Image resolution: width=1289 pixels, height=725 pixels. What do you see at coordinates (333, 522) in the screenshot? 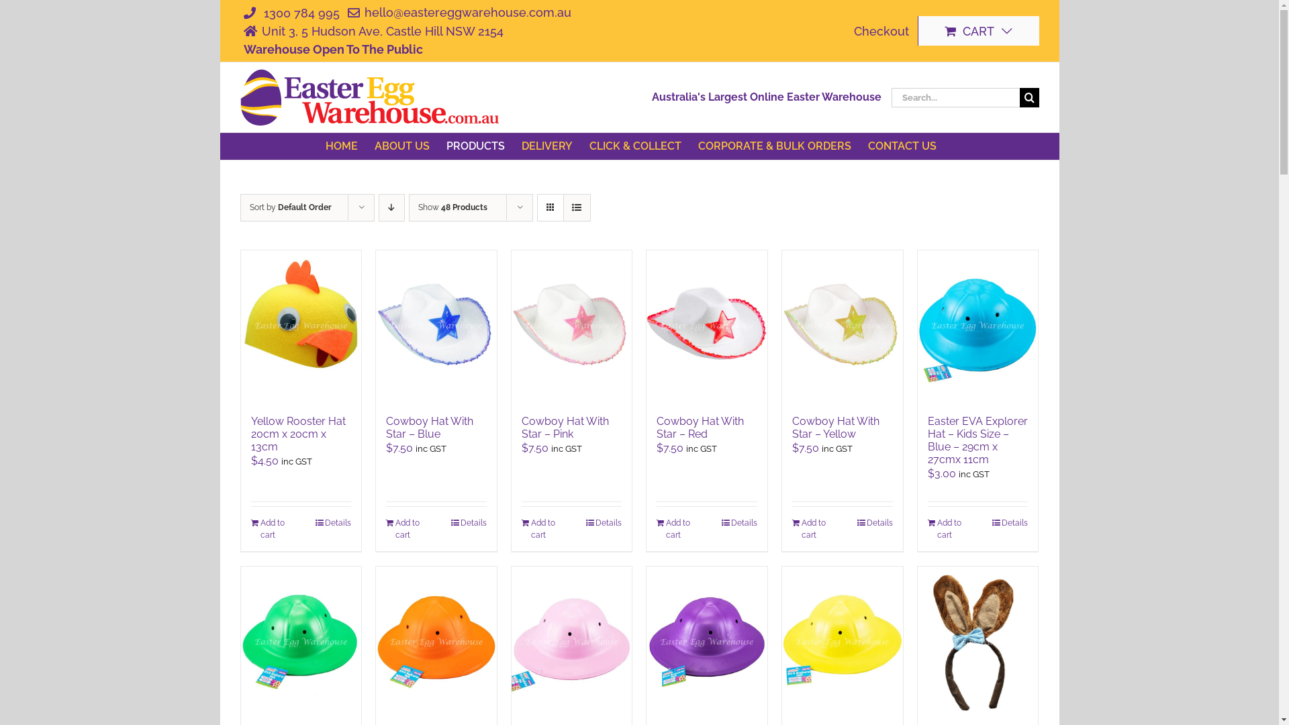
I see `Details` at bounding box center [333, 522].